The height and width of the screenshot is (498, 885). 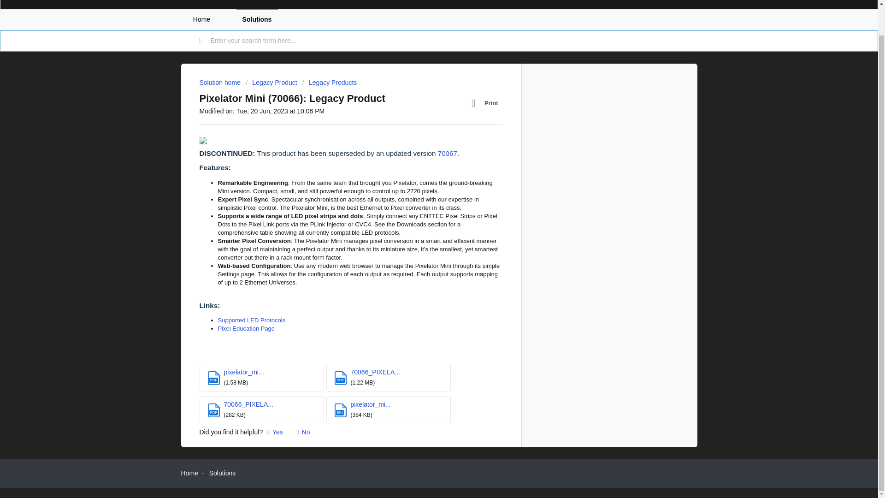 I want to click on Print this Article, so click(x=487, y=103).